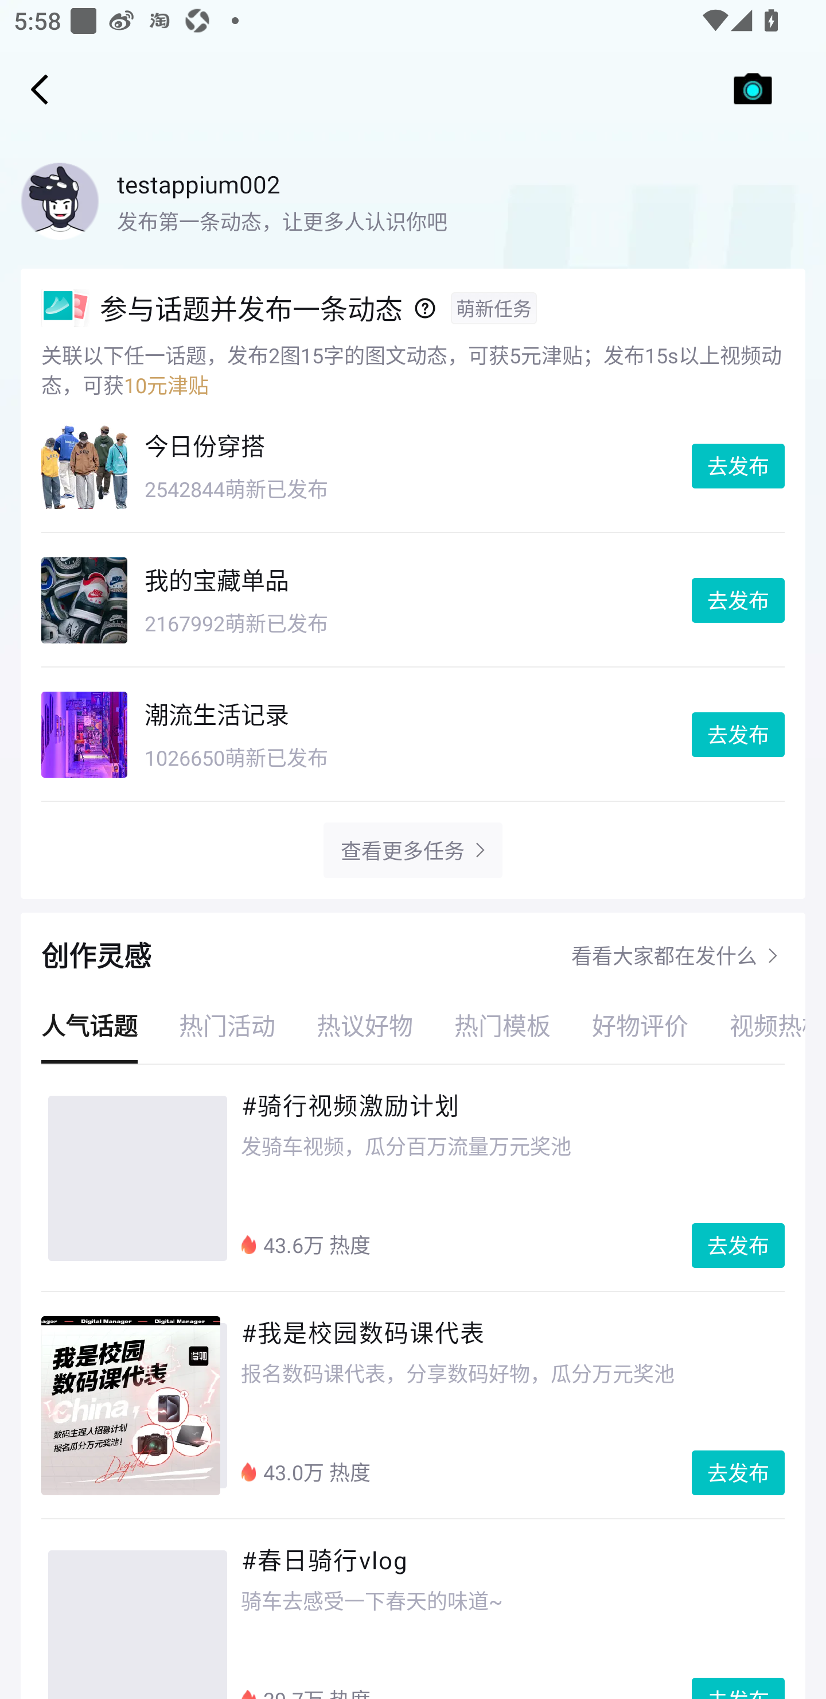  I want to click on 查看更多任务, so click(402, 850).